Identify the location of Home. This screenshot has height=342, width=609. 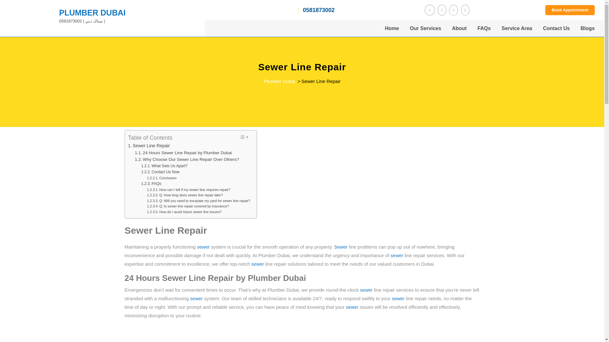
(391, 28).